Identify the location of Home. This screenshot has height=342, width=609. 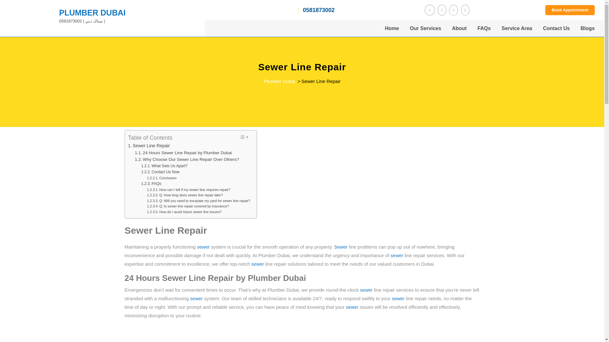
(391, 28).